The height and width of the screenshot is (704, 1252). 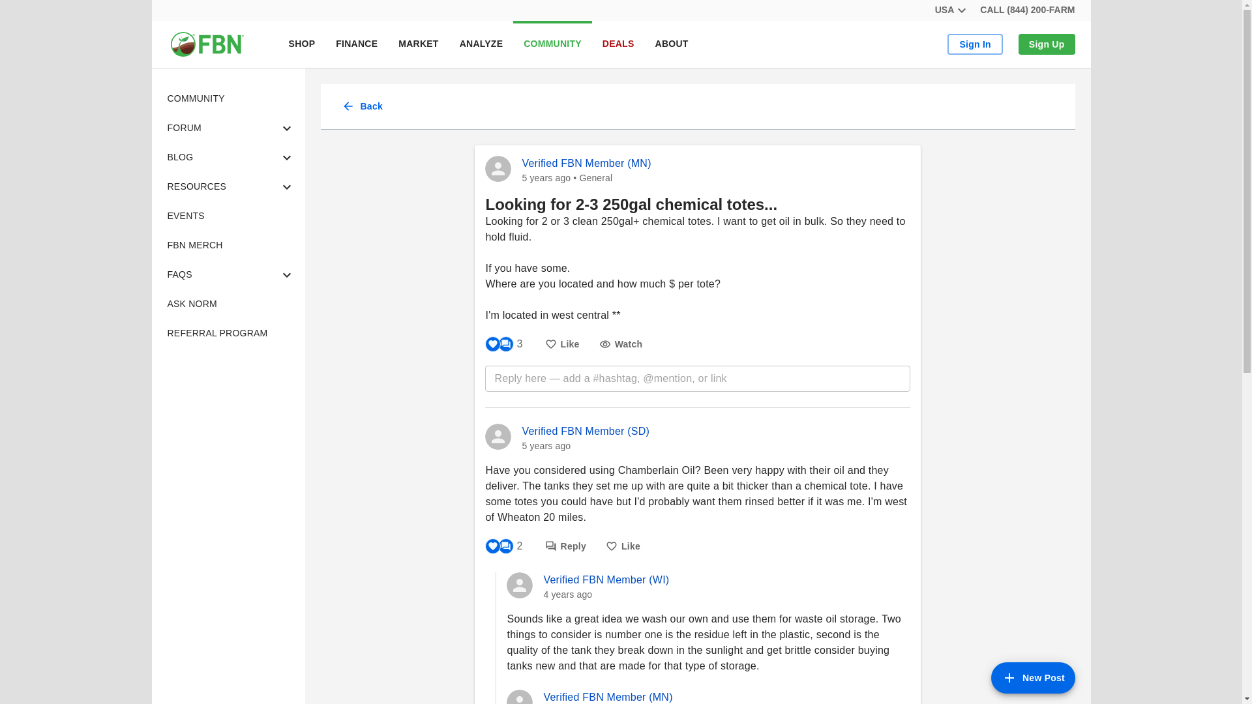 I want to click on Sign In, so click(x=975, y=44).